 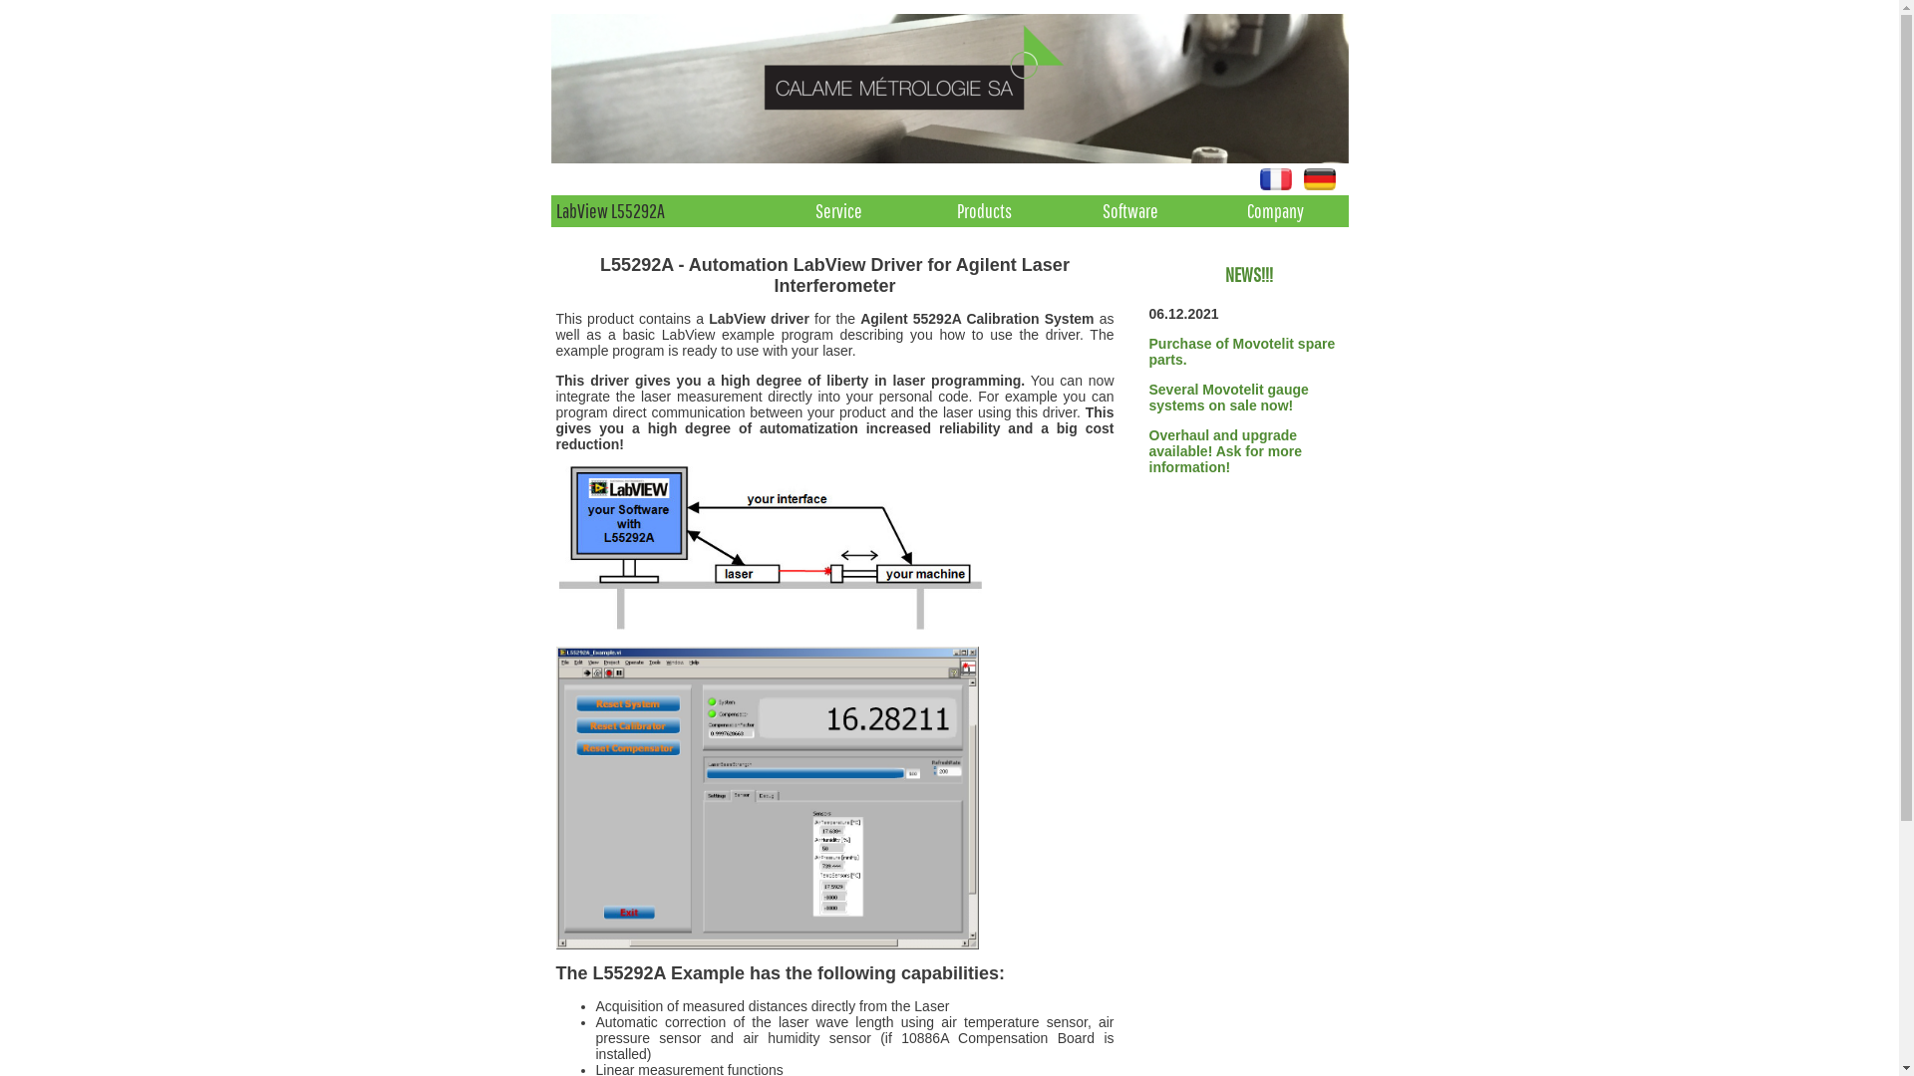 I want to click on L55292A-Example, so click(x=768, y=798).